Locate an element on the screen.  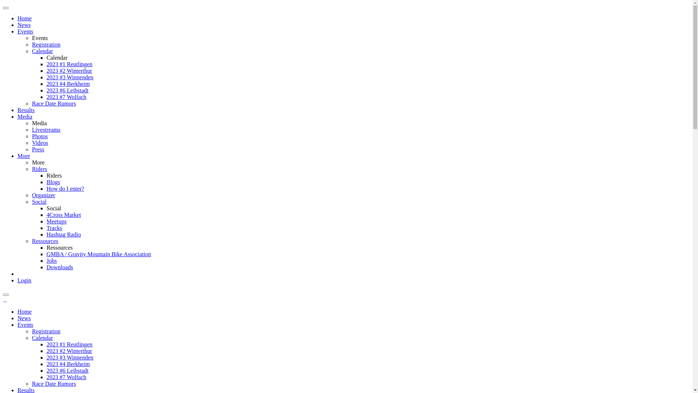
How do I enter? is located at coordinates (65, 188).